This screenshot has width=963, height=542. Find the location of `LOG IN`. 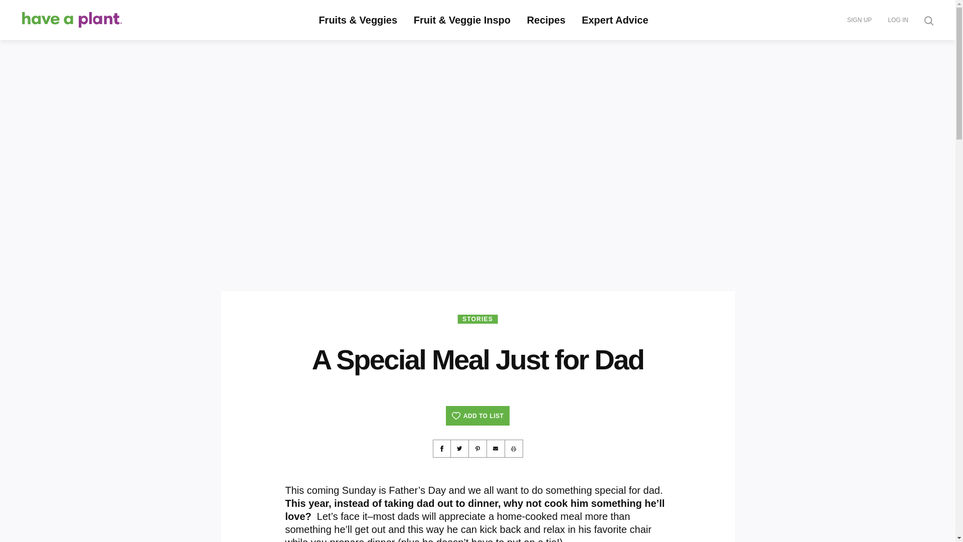

LOG IN is located at coordinates (898, 20).